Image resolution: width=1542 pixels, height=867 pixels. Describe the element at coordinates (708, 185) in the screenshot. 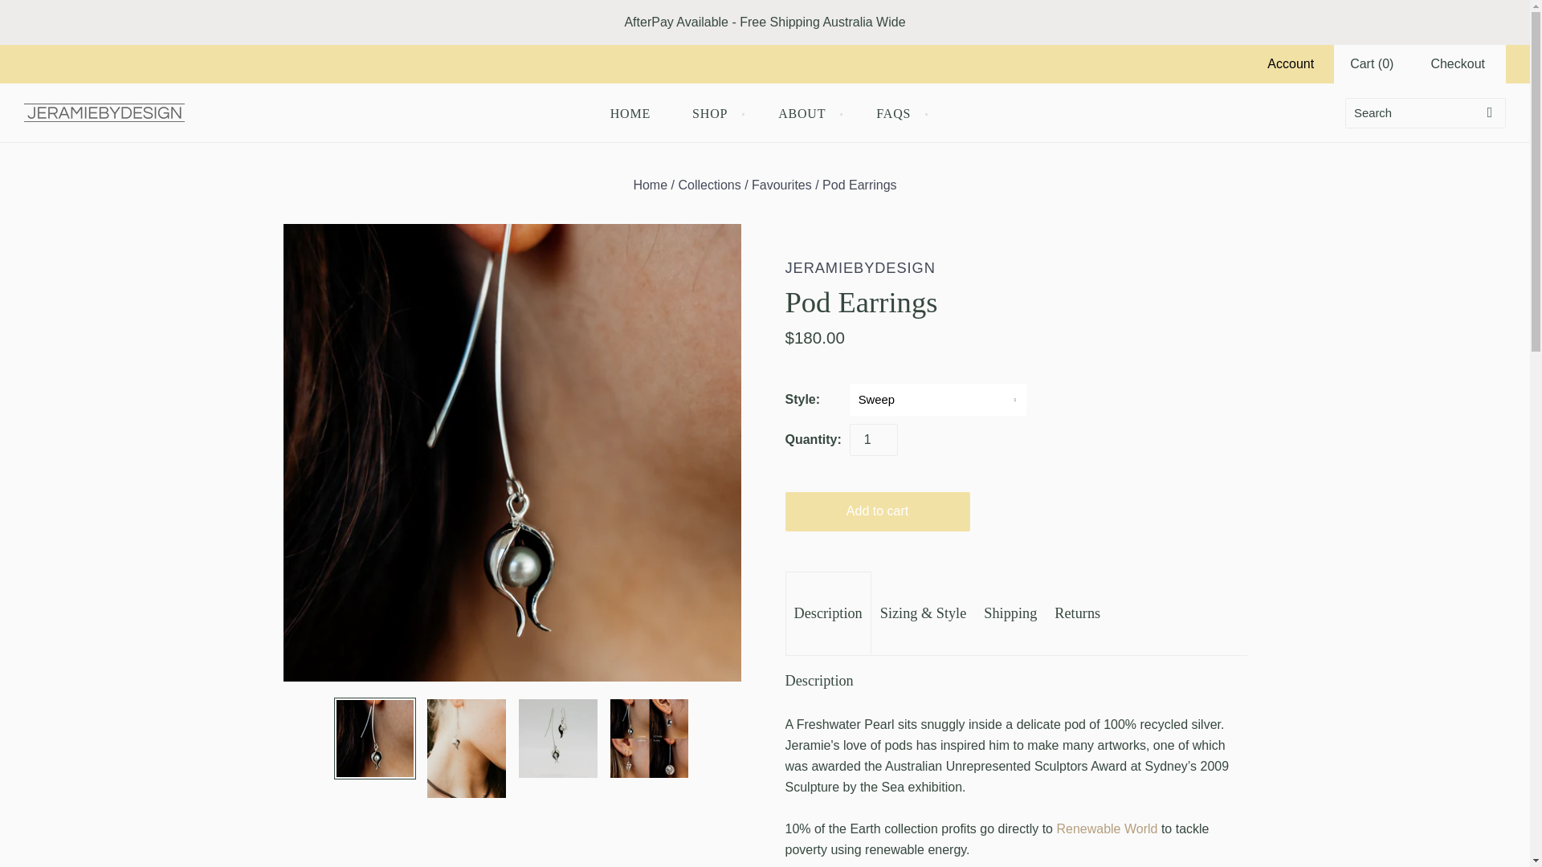

I see `Collections` at that location.